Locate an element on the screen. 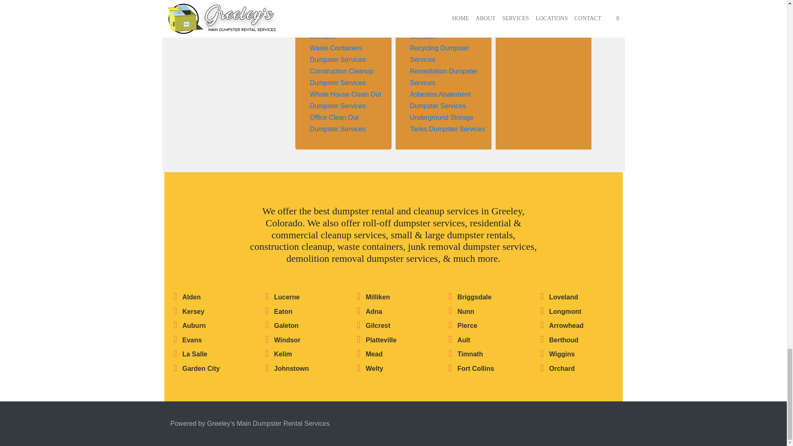 Image resolution: width=793 pixels, height=446 pixels. Waste Containers Dumpster Services is located at coordinates (338, 54).